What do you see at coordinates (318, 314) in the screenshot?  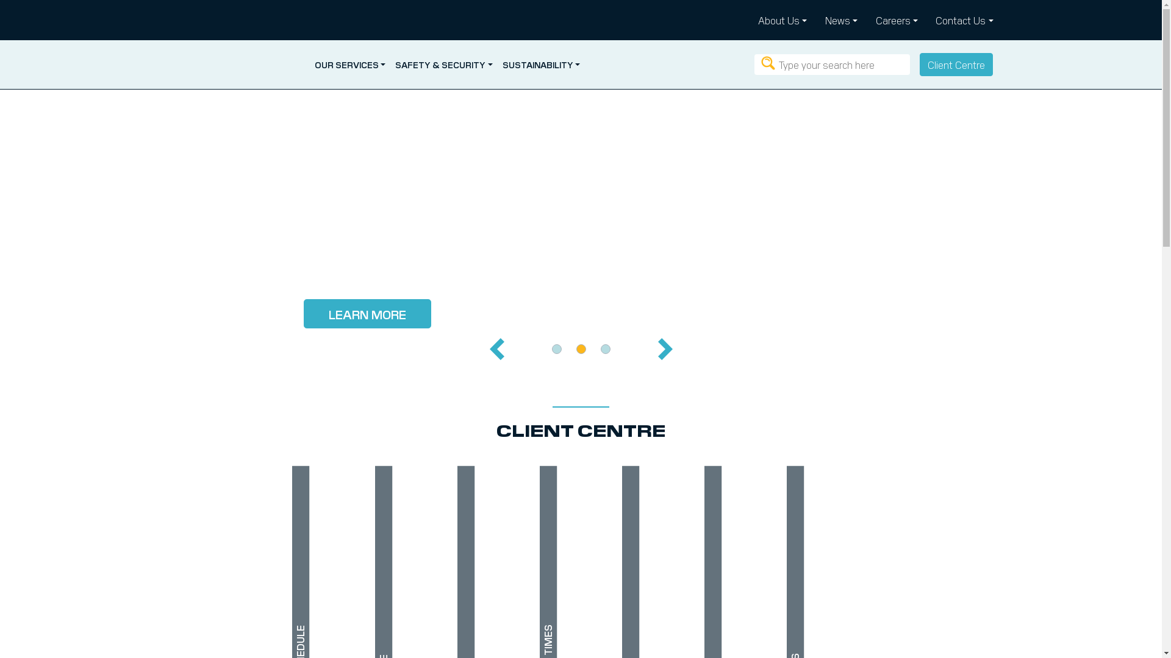 I see `LEARN MORE` at bounding box center [318, 314].